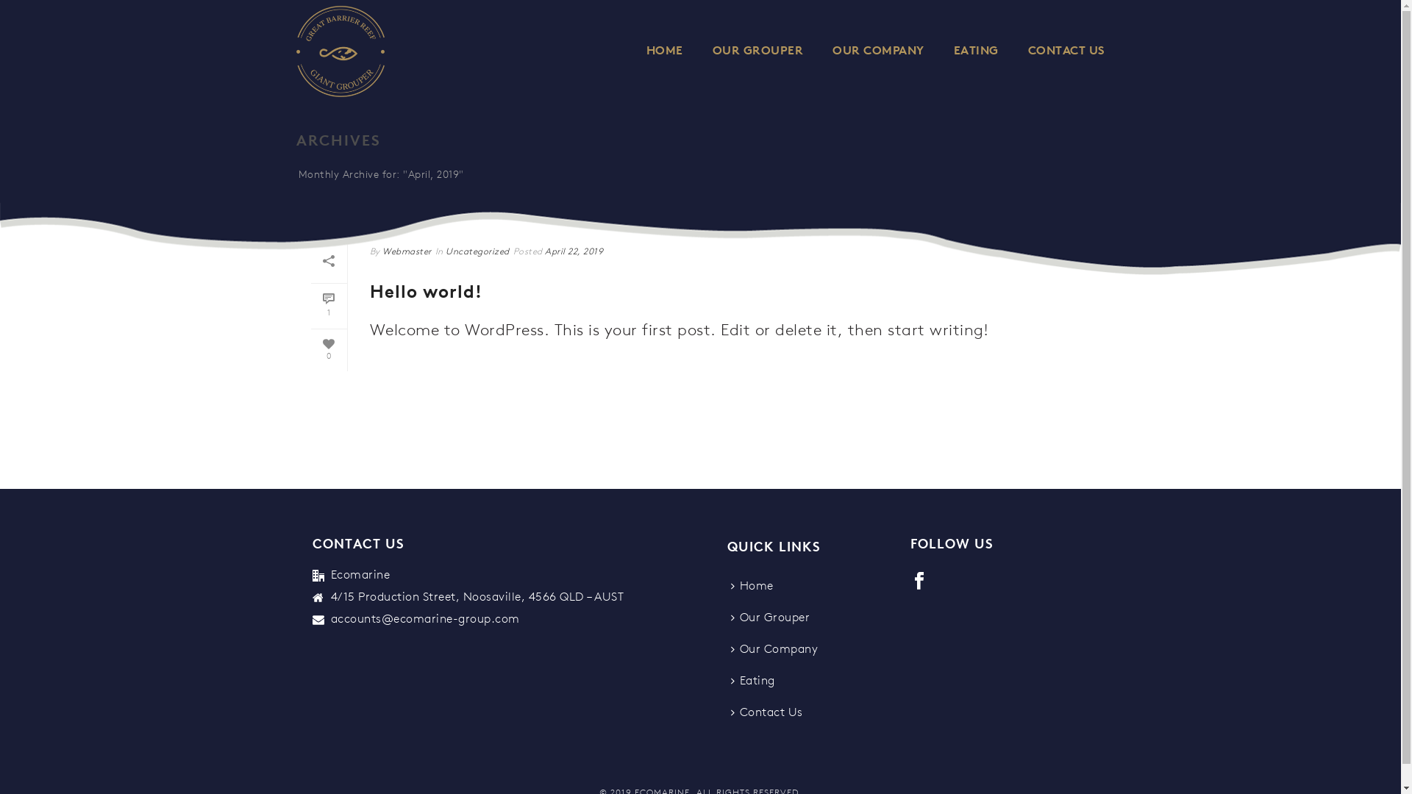 The width and height of the screenshot is (1412, 794). Describe the element at coordinates (407, 252) in the screenshot. I see `Webmaster` at that location.